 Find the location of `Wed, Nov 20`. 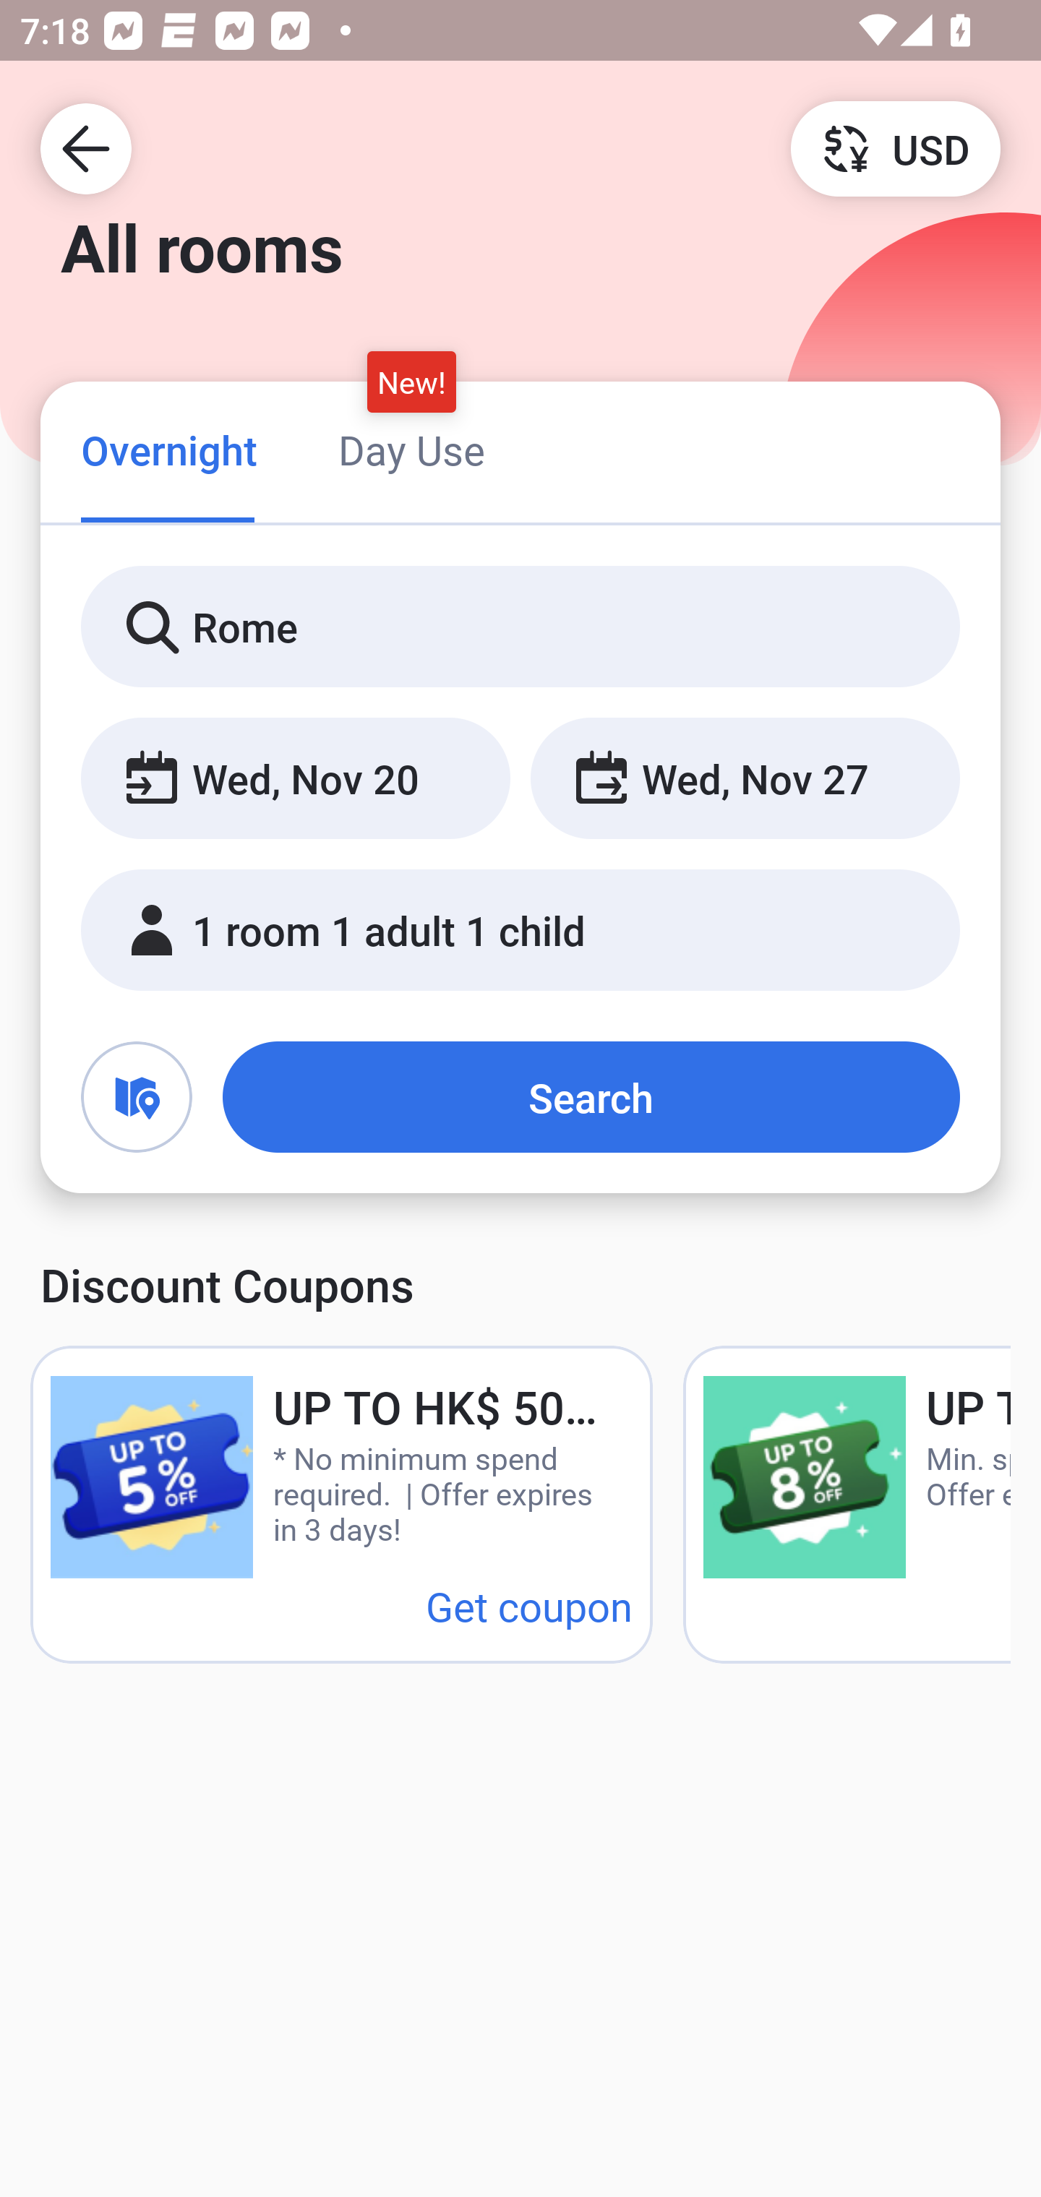

Wed, Nov 20 is located at coordinates (295, 779).